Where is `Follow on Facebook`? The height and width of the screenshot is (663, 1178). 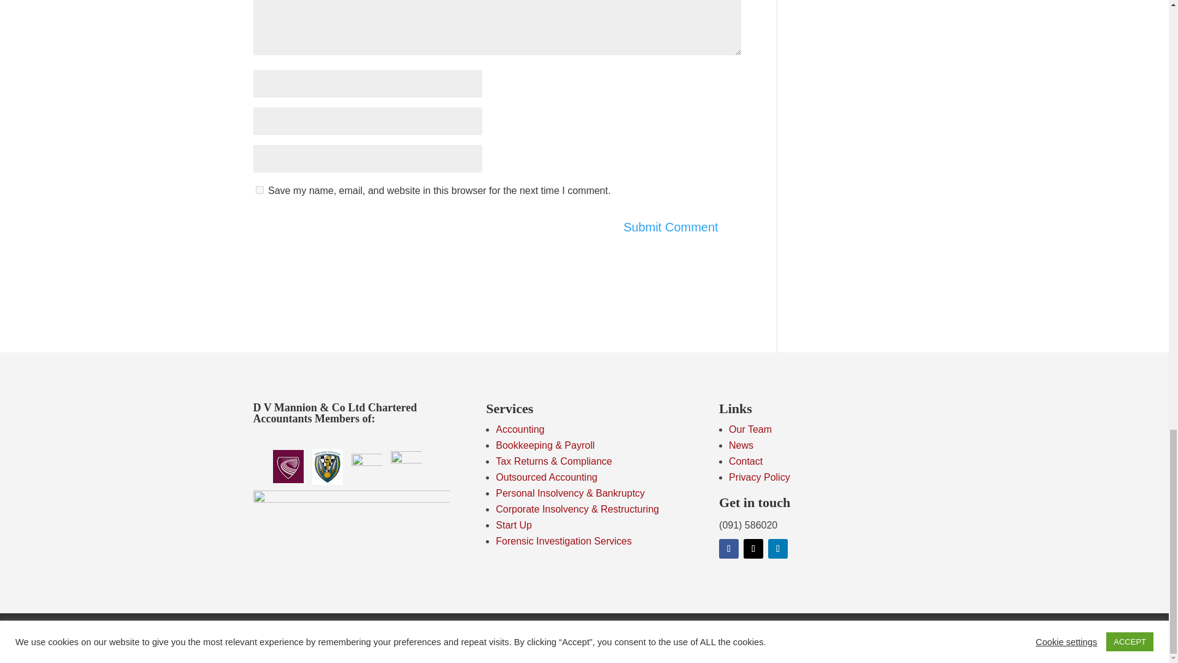
Follow on Facebook is located at coordinates (728, 549).